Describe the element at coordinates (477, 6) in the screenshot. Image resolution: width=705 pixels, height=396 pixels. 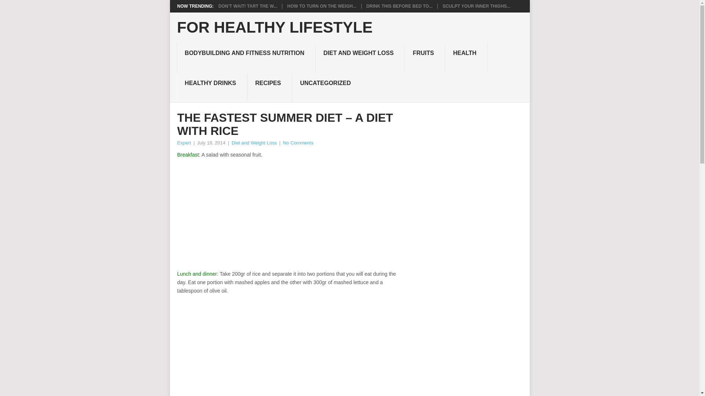
I see `Sculpt Your Inner Thighs Fast: 6 Must-Do Exercises` at that location.